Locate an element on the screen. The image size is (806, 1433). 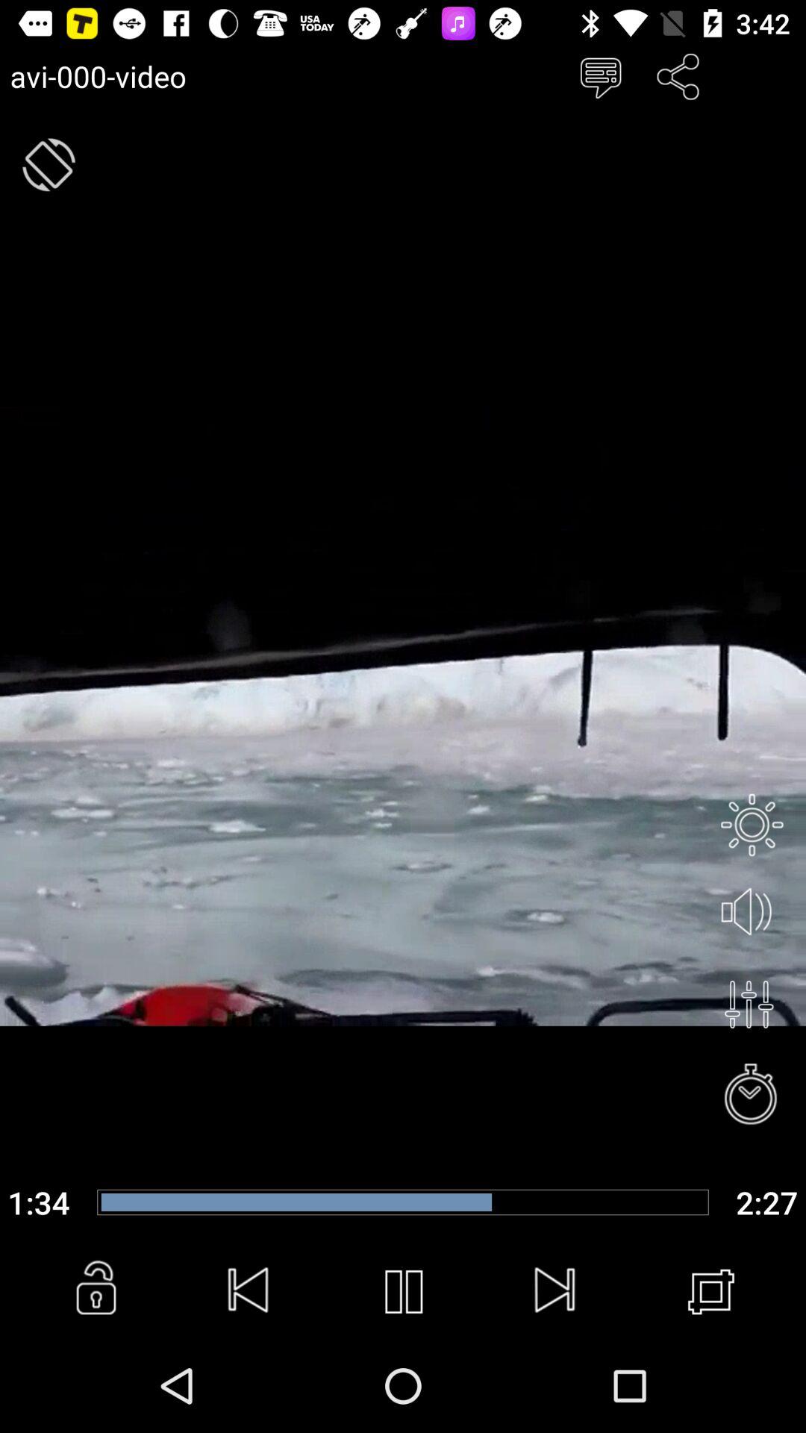
select the last time for the the video is located at coordinates (767, 1202).